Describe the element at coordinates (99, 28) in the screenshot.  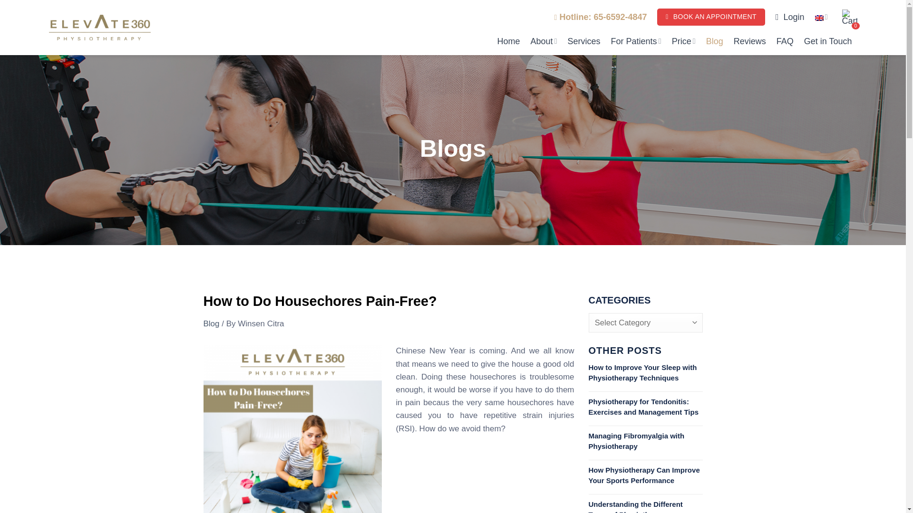
I see `Elevate Physiotherapy` at that location.